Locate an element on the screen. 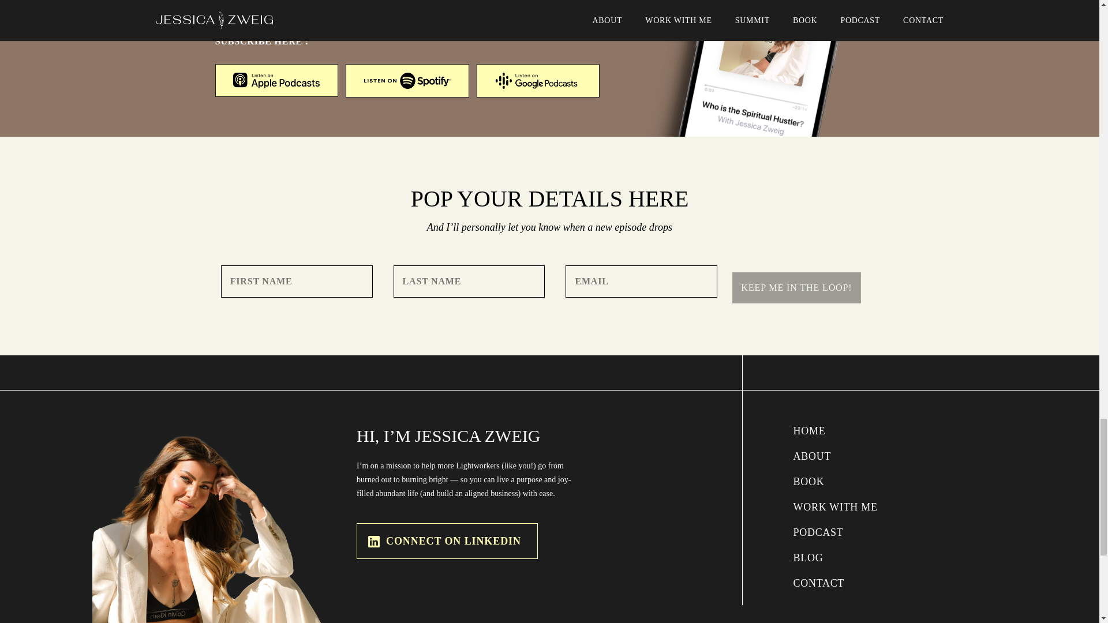  KEEP ME IN THE LOOP! is located at coordinates (796, 287).